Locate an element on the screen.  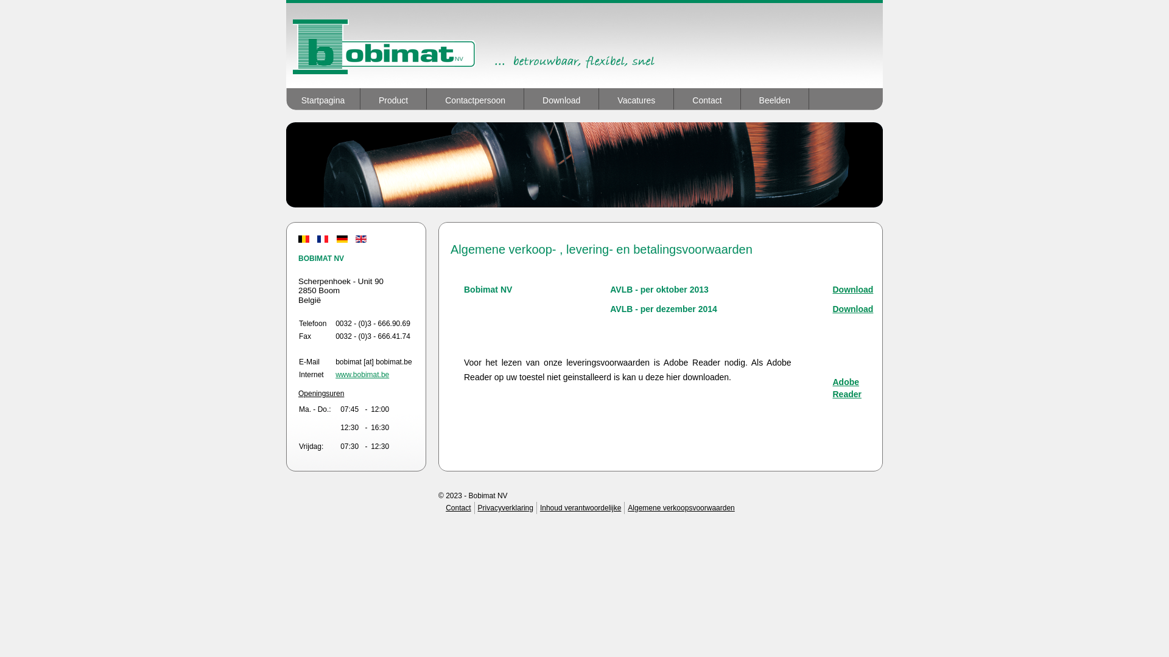
Product is located at coordinates (393, 99).